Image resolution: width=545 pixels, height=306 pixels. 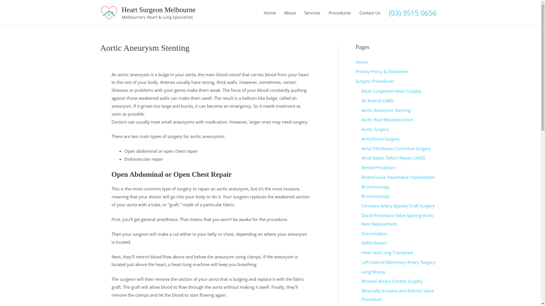 What do you see at coordinates (290, 13) in the screenshot?
I see `About` at bounding box center [290, 13].